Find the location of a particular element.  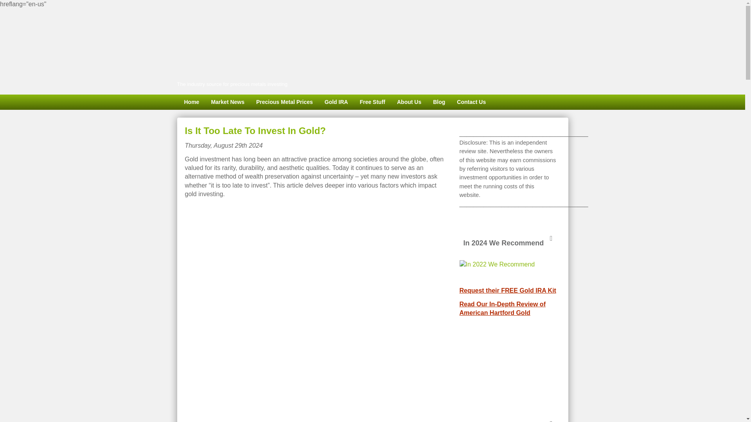

Precious Metal Prices is located at coordinates (284, 102).